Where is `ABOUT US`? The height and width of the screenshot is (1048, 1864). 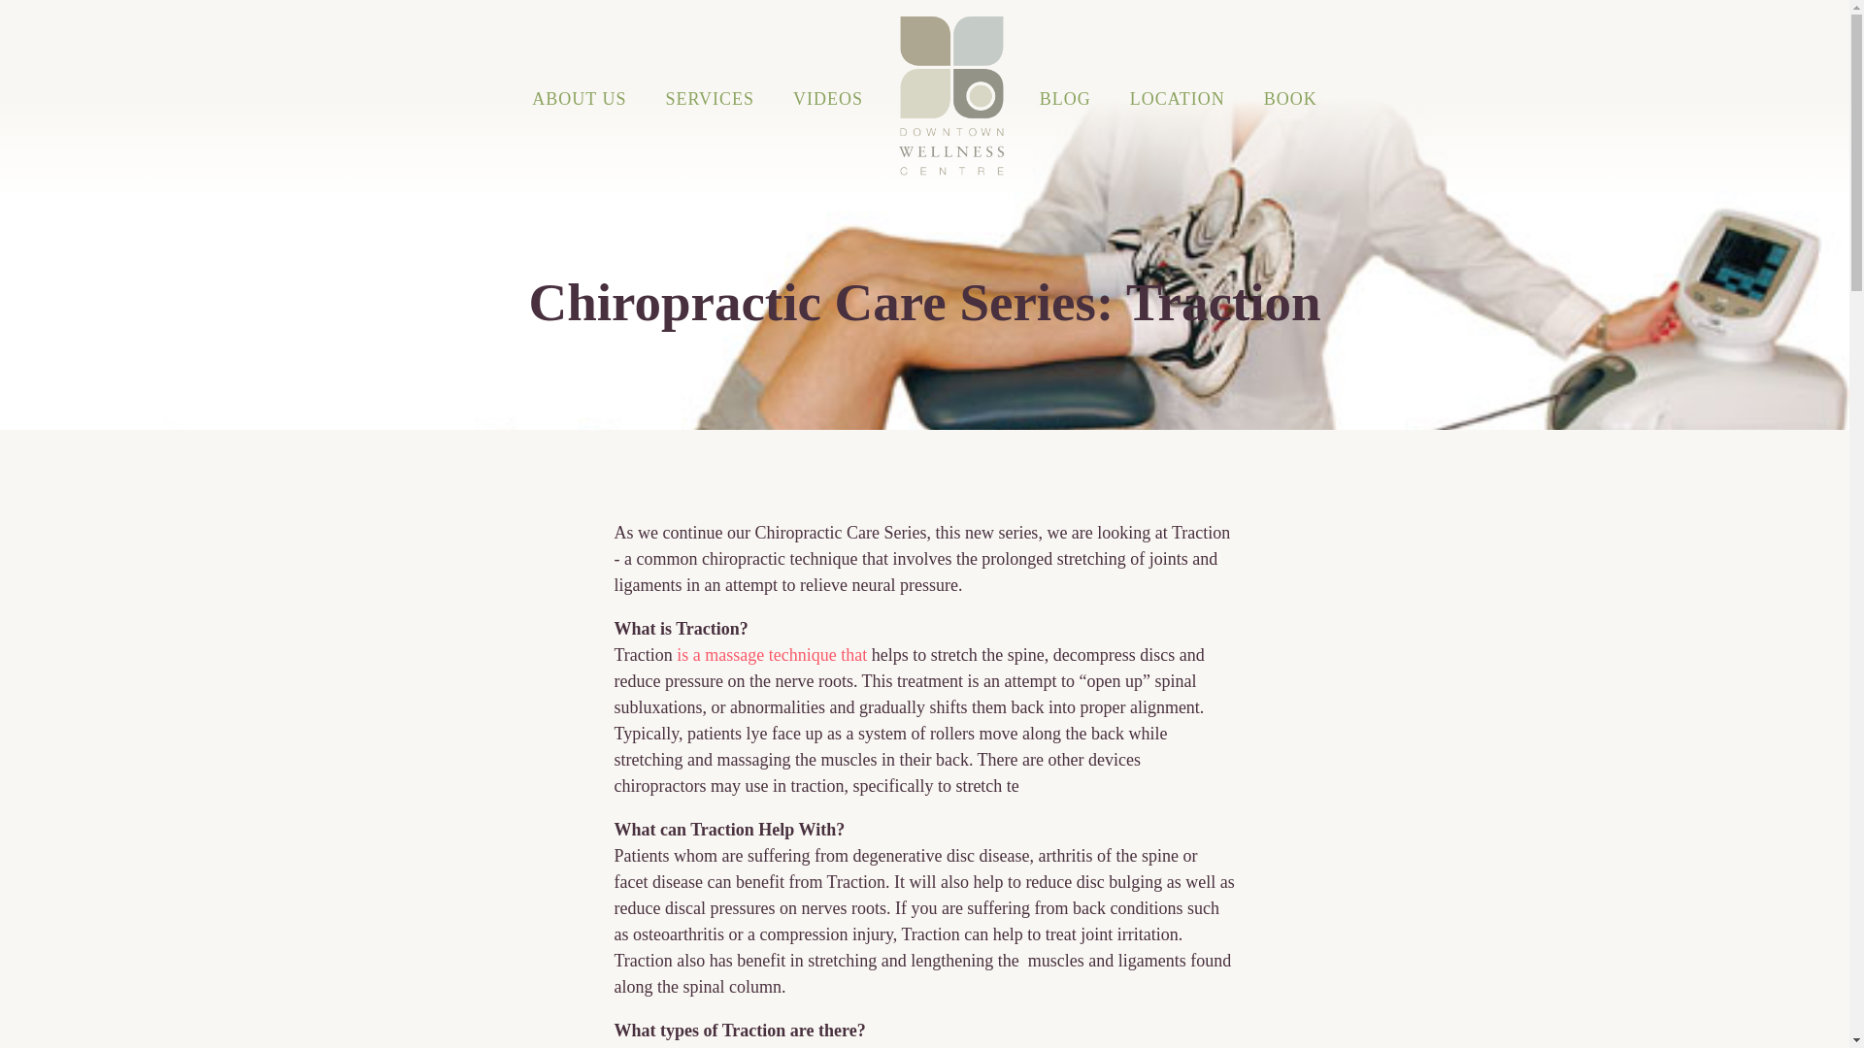
ABOUT US is located at coordinates (579, 99).